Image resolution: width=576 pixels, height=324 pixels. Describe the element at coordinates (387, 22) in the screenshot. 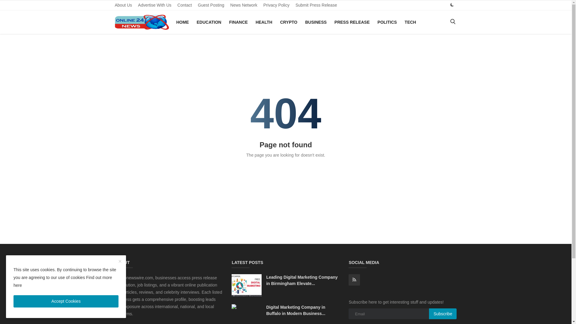

I see `POLITICS` at that location.